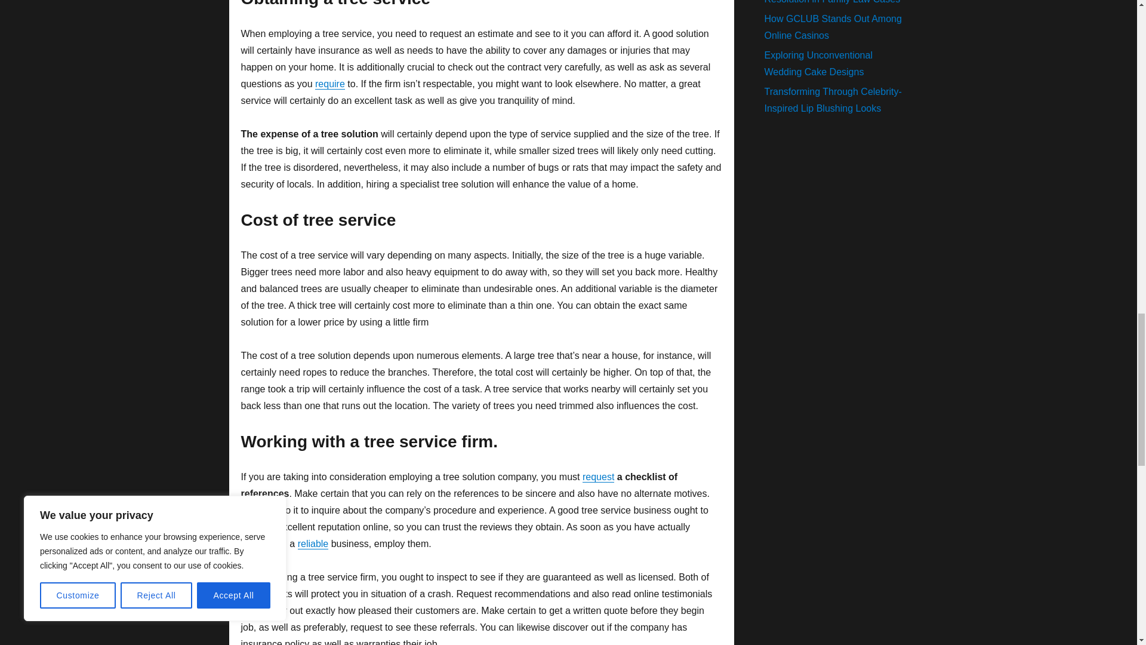  Describe the element at coordinates (329, 84) in the screenshot. I see `require` at that location.